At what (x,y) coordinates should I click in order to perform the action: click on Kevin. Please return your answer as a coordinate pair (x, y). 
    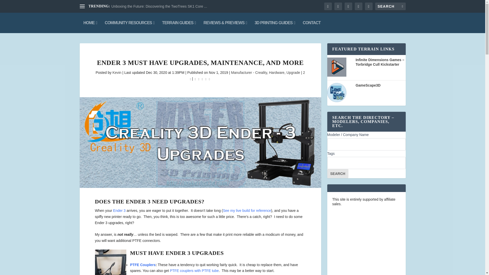
    Looking at the image, I should click on (117, 72).